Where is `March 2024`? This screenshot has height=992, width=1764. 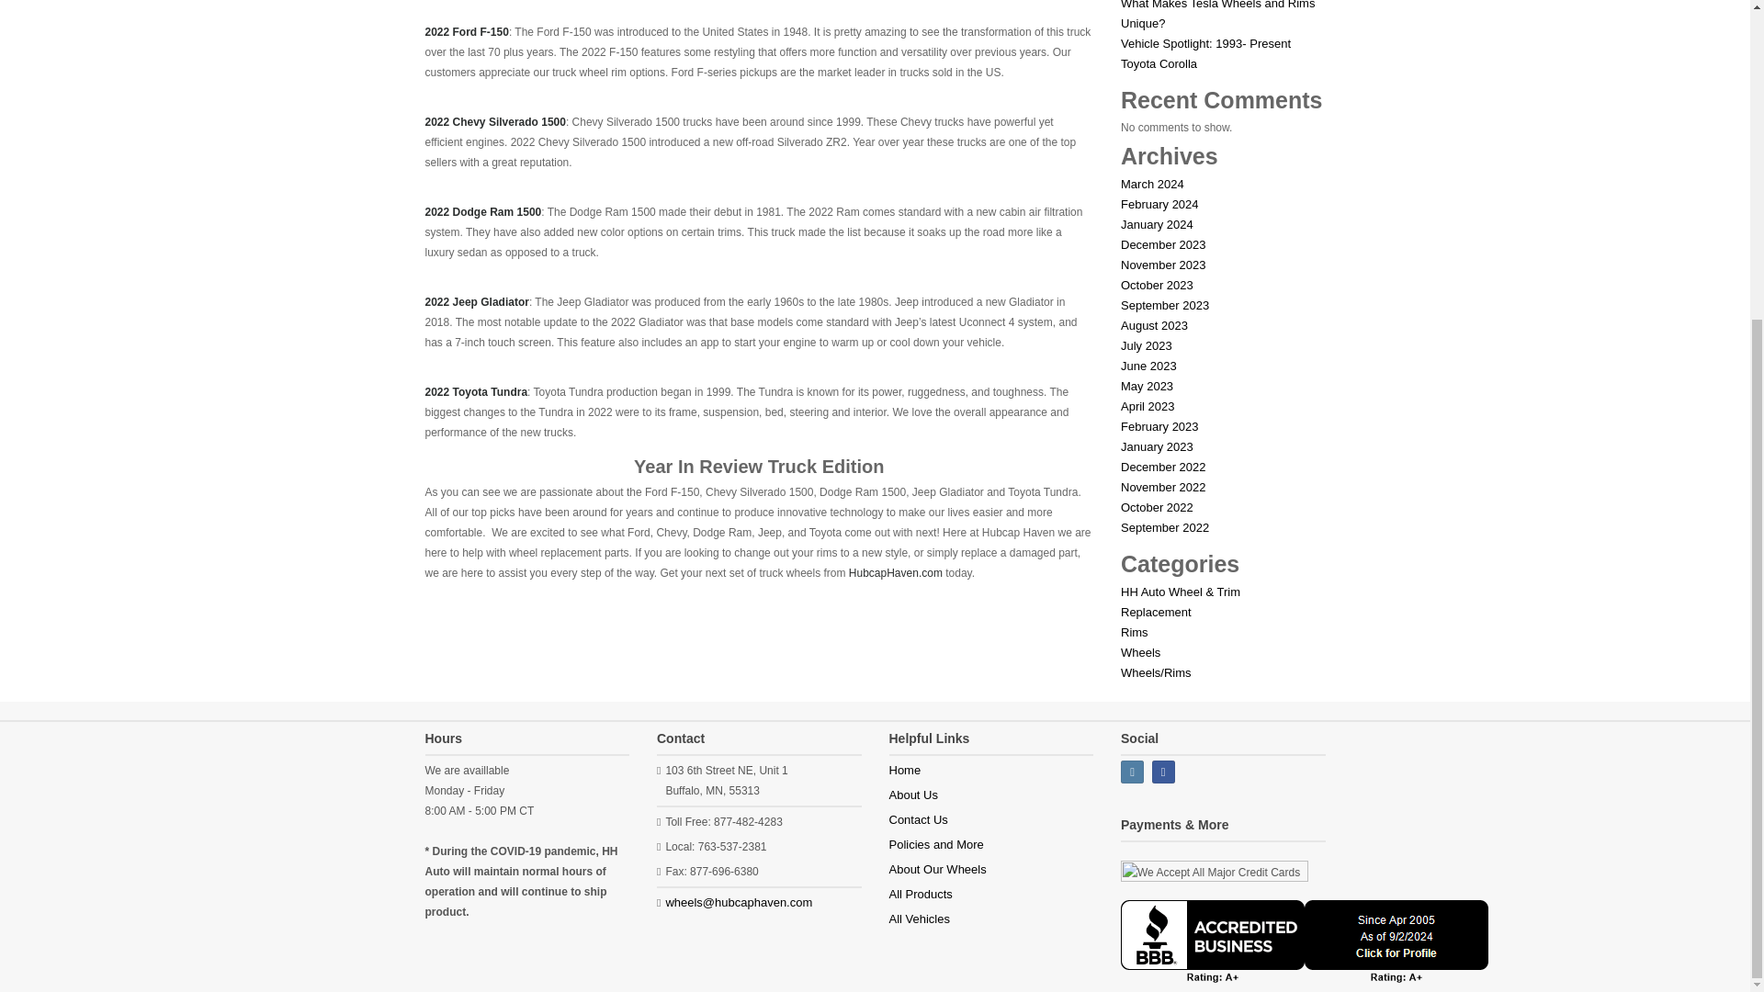
March 2024 is located at coordinates (1152, 184).